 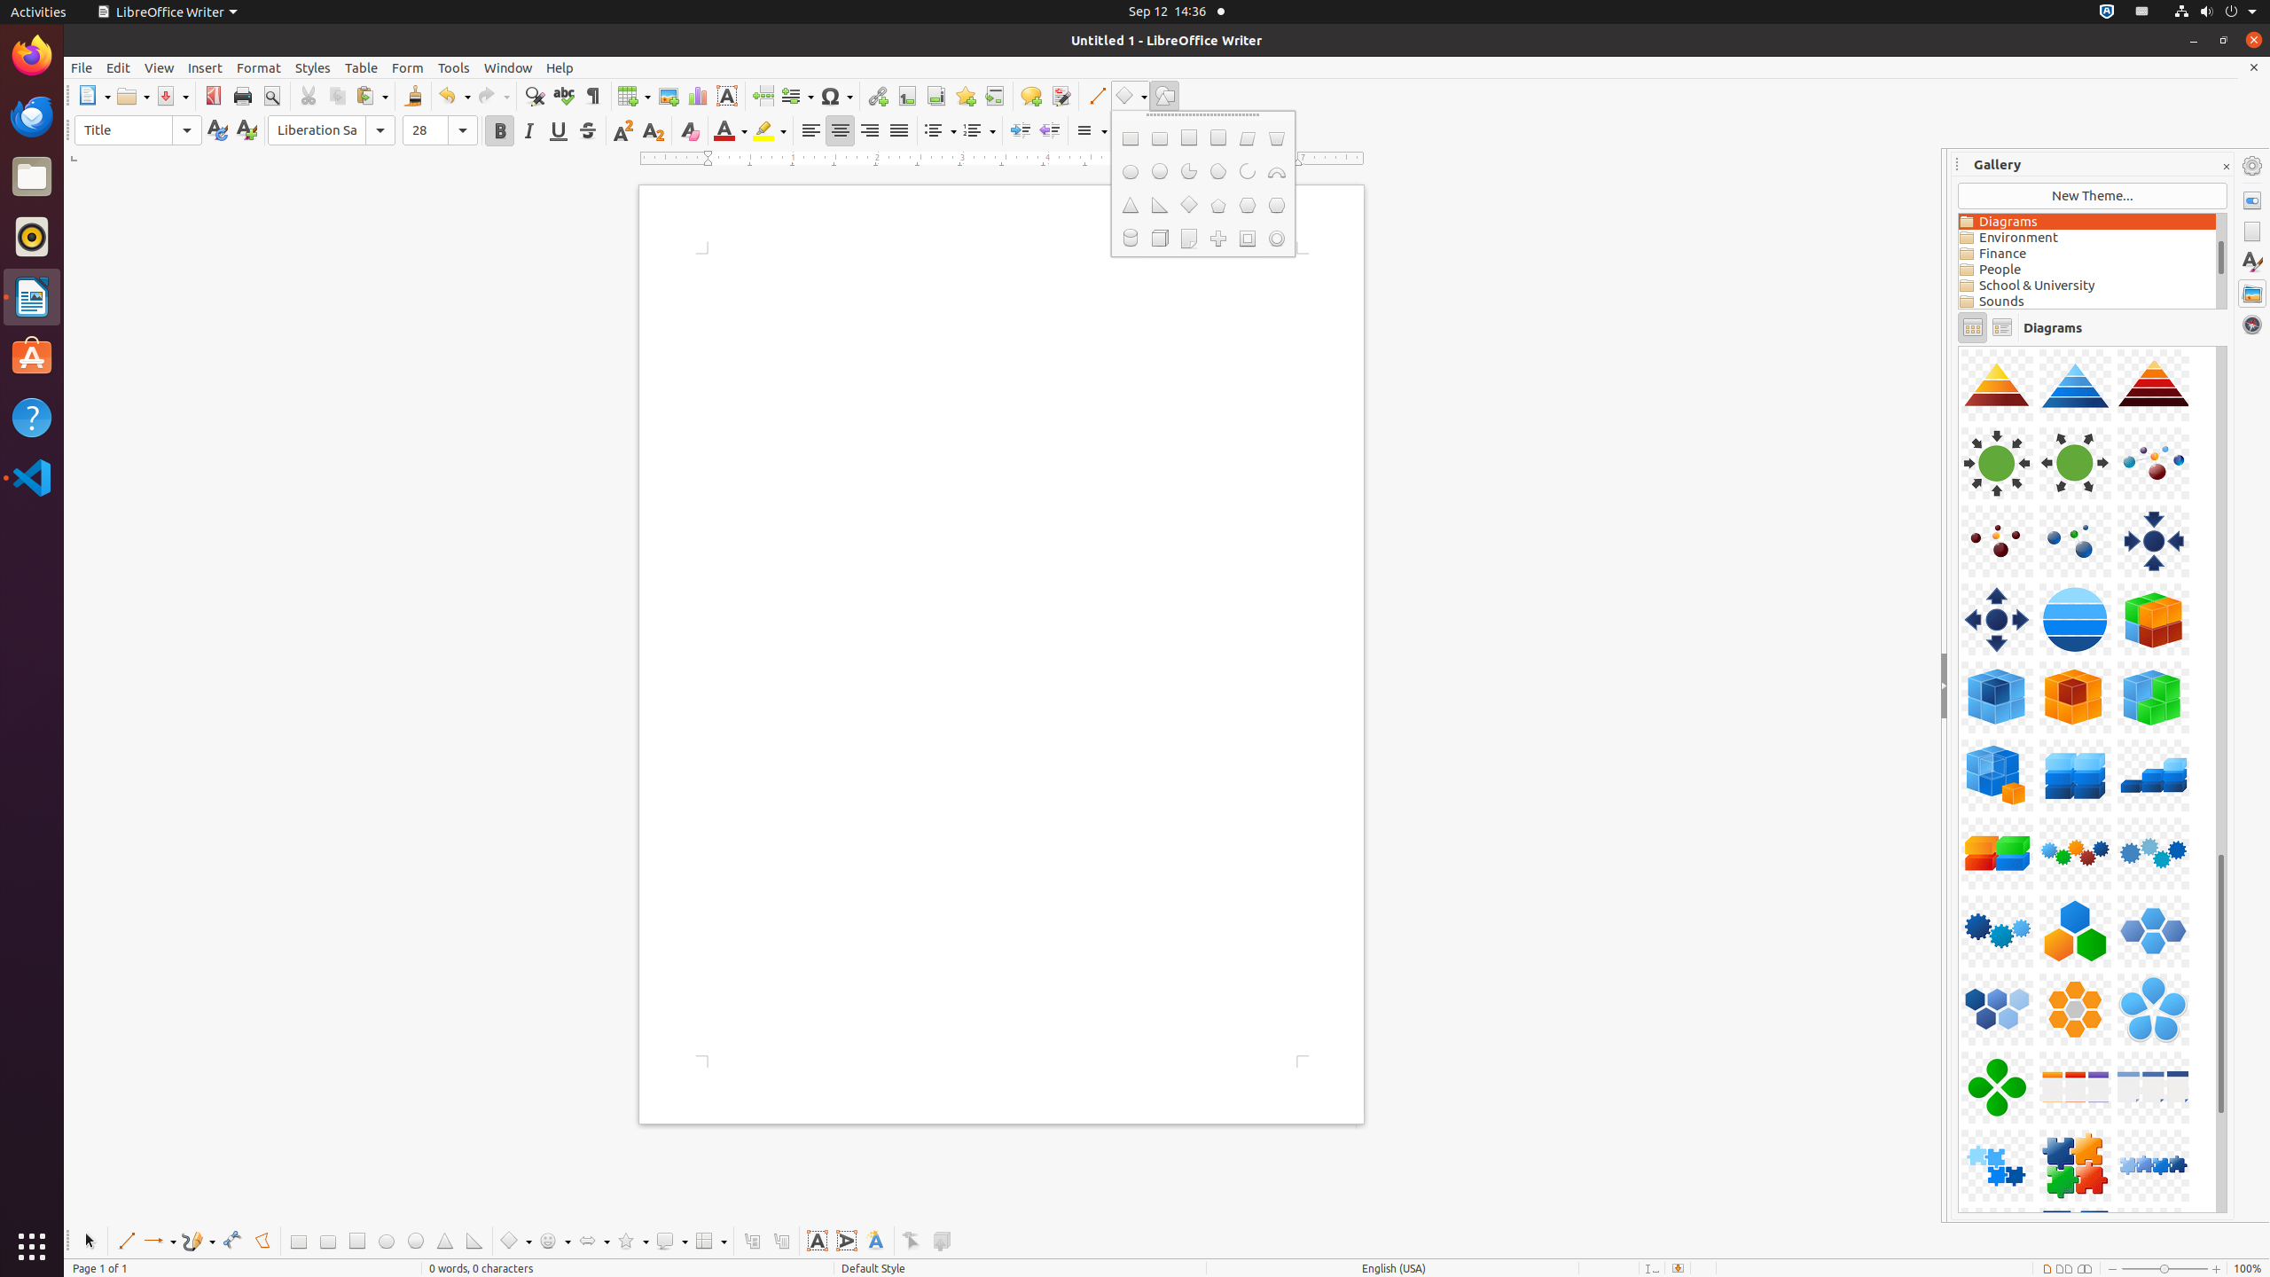 What do you see at coordinates (1959, 346) in the screenshot?
I see `Component-Gear03-Green` at bounding box center [1959, 346].